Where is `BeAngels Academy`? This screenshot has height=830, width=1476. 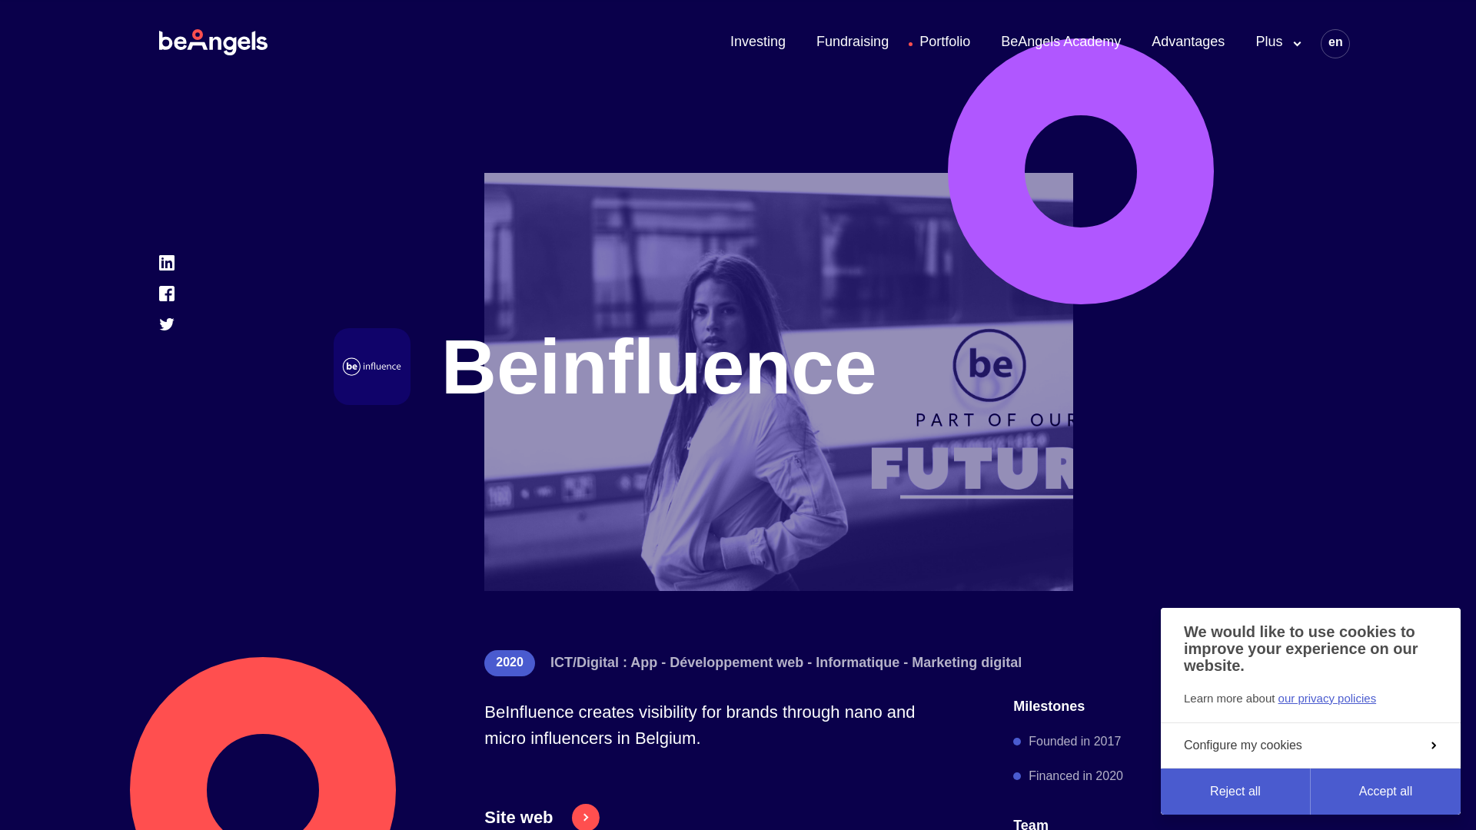 BeAngels Academy is located at coordinates (1060, 42).